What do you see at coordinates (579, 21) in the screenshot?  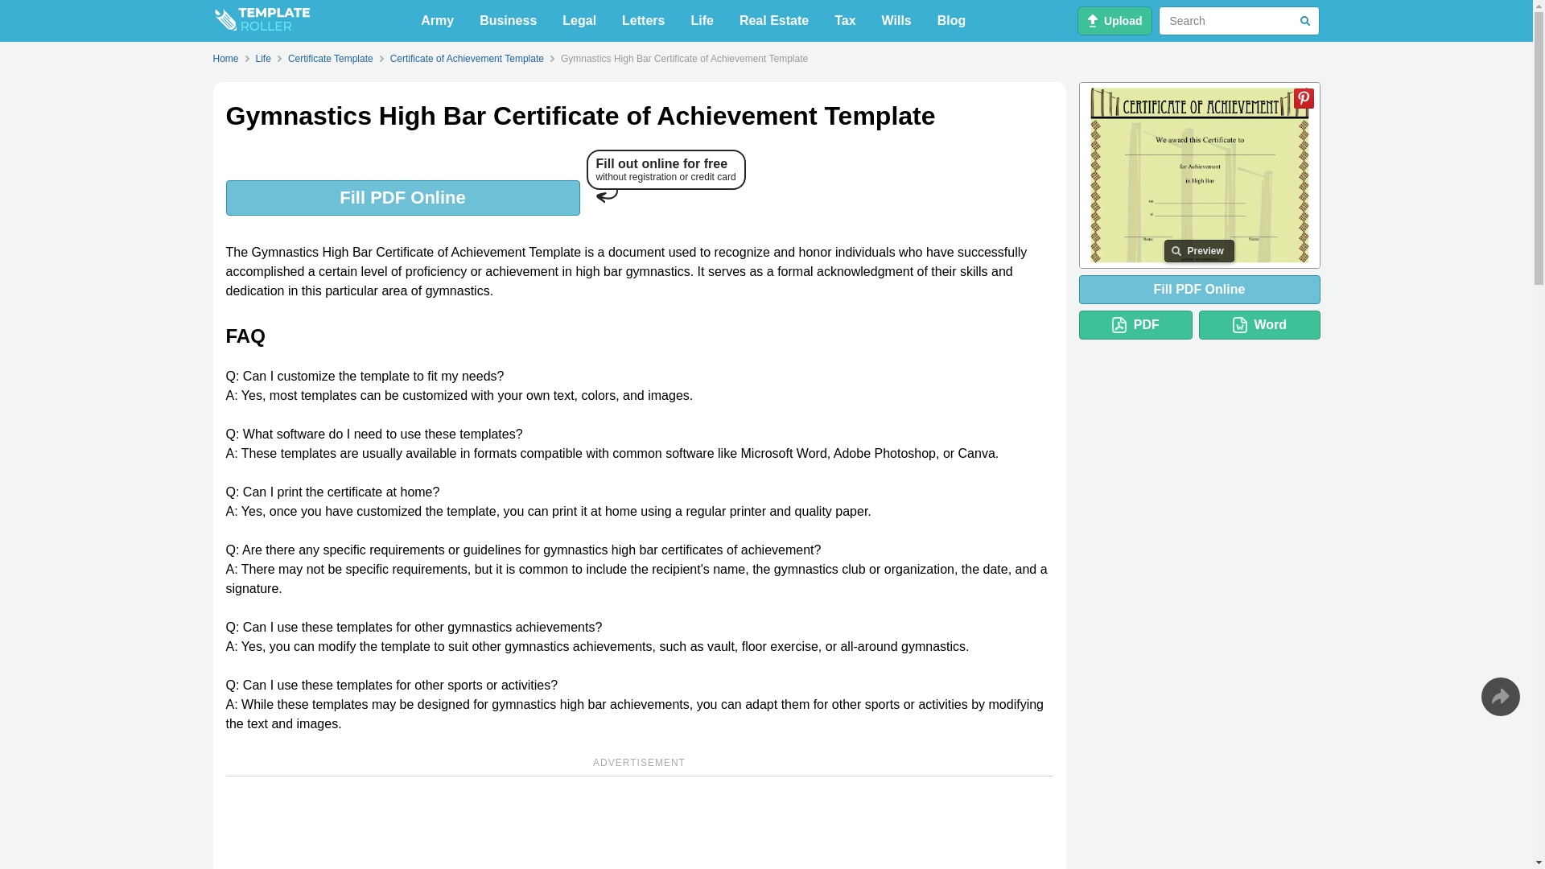 I see `Legal` at bounding box center [579, 21].